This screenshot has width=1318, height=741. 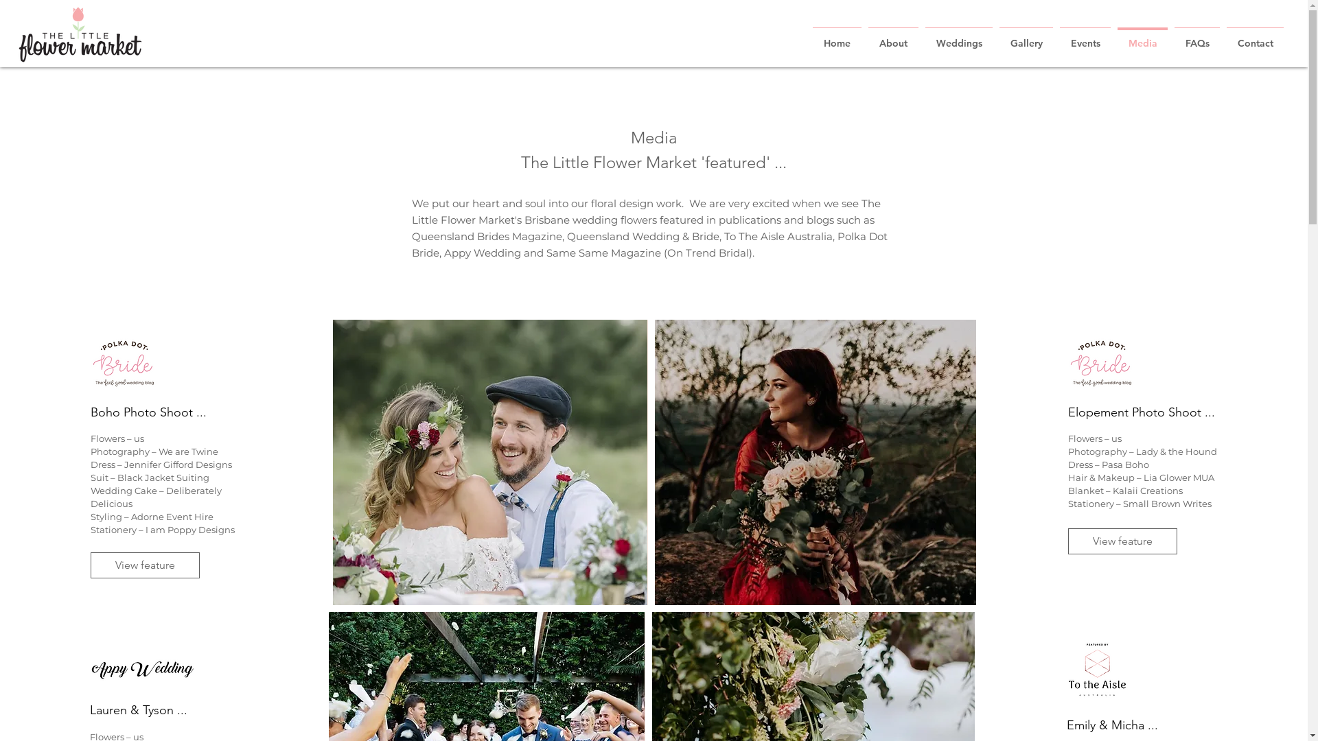 What do you see at coordinates (778, 236) in the screenshot?
I see `To The Aisle Australia` at bounding box center [778, 236].